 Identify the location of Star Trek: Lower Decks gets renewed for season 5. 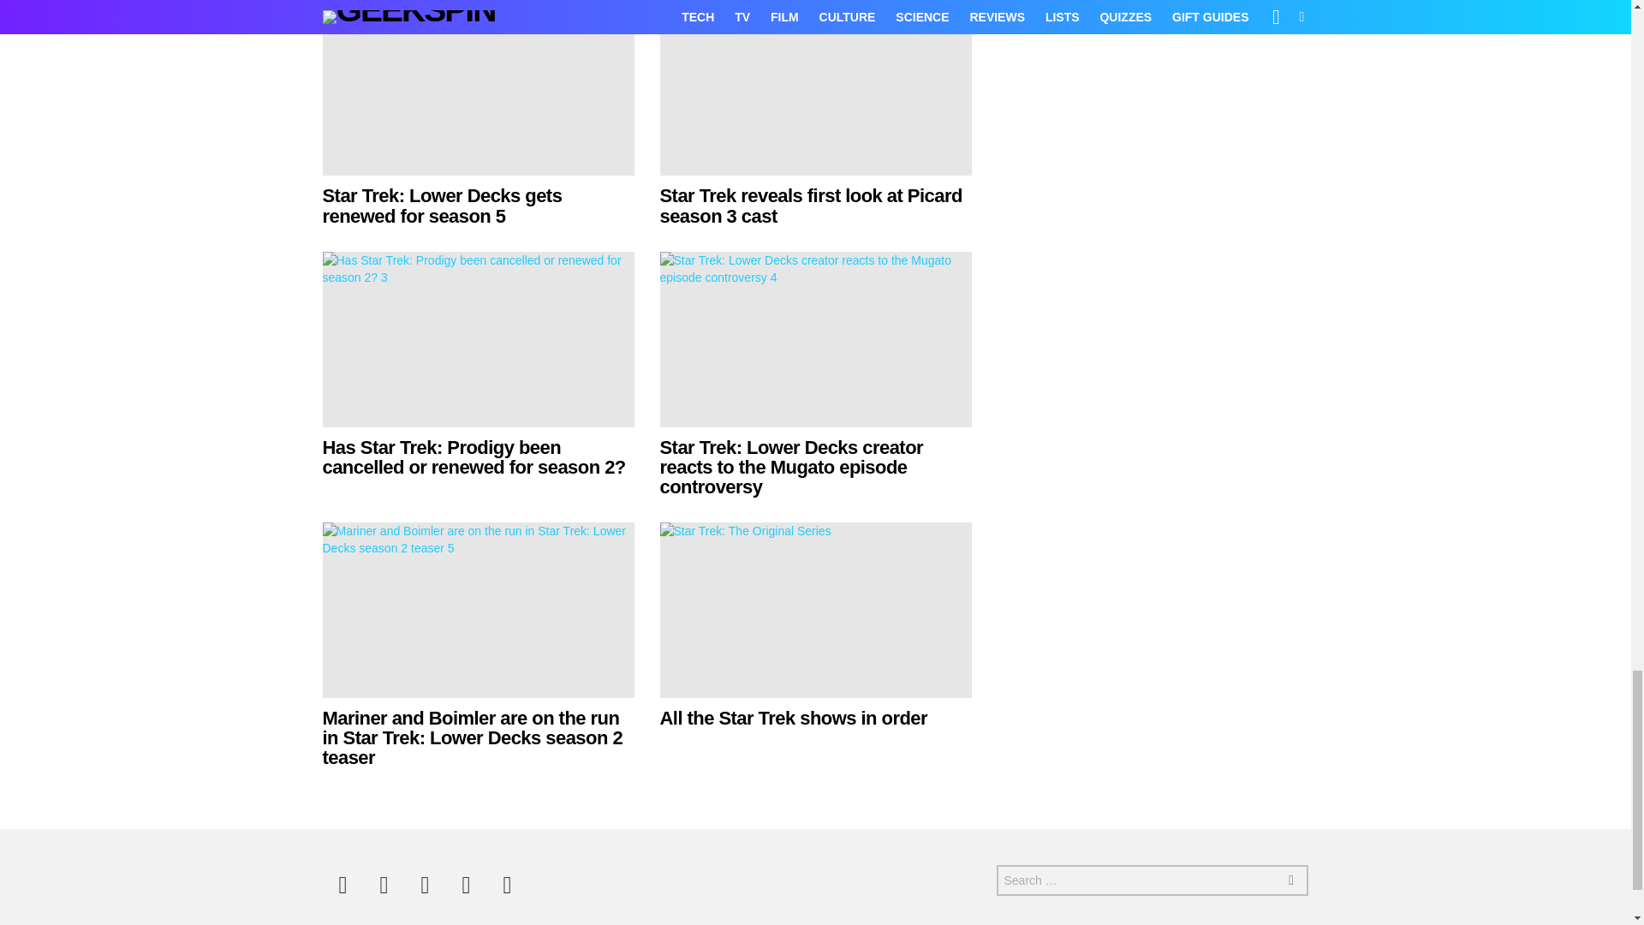
(478, 87).